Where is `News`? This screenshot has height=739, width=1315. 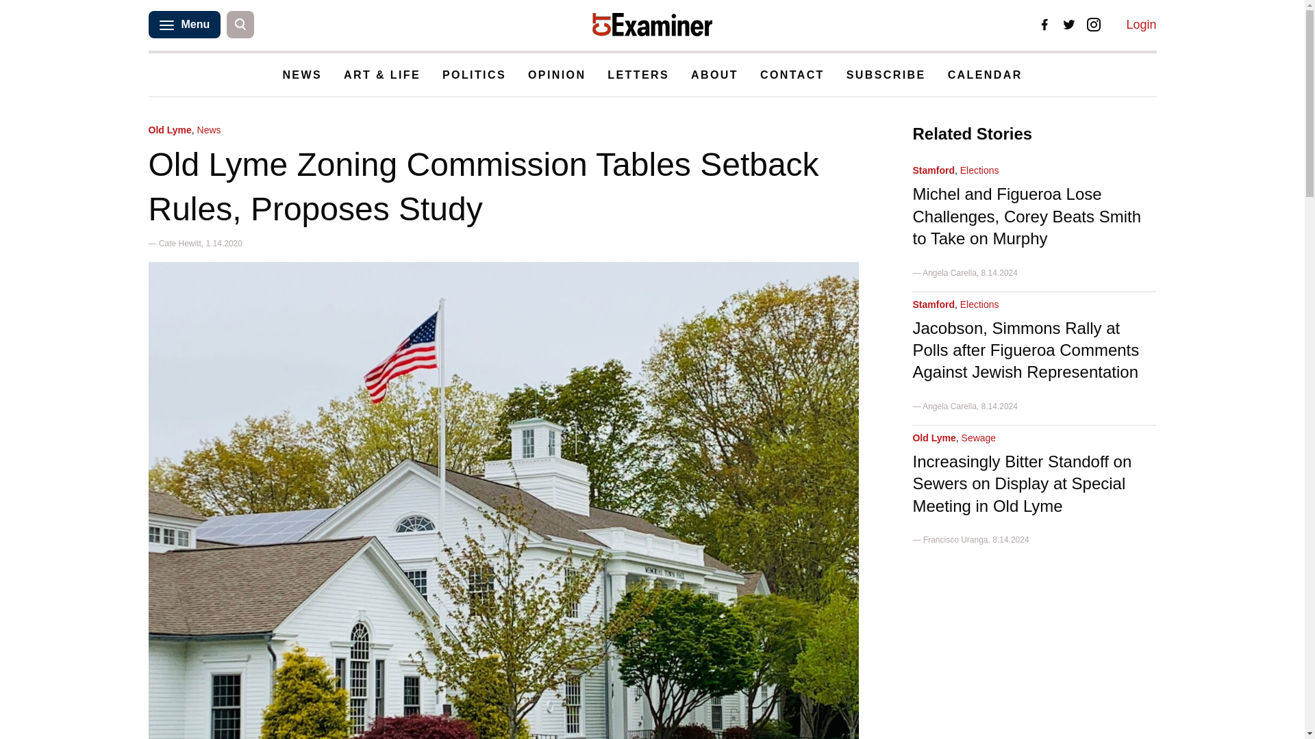 News is located at coordinates (209, 130).